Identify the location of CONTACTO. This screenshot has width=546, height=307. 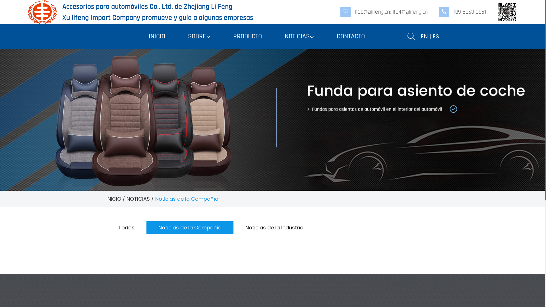
(351, 36).